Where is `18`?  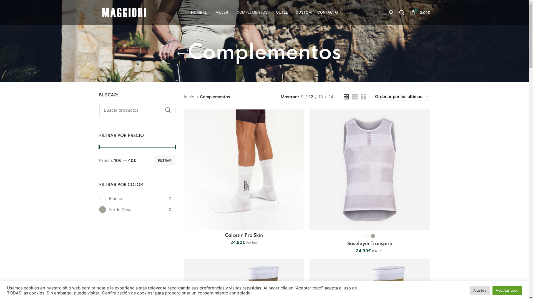
18 is located at coordinates (321, 97).